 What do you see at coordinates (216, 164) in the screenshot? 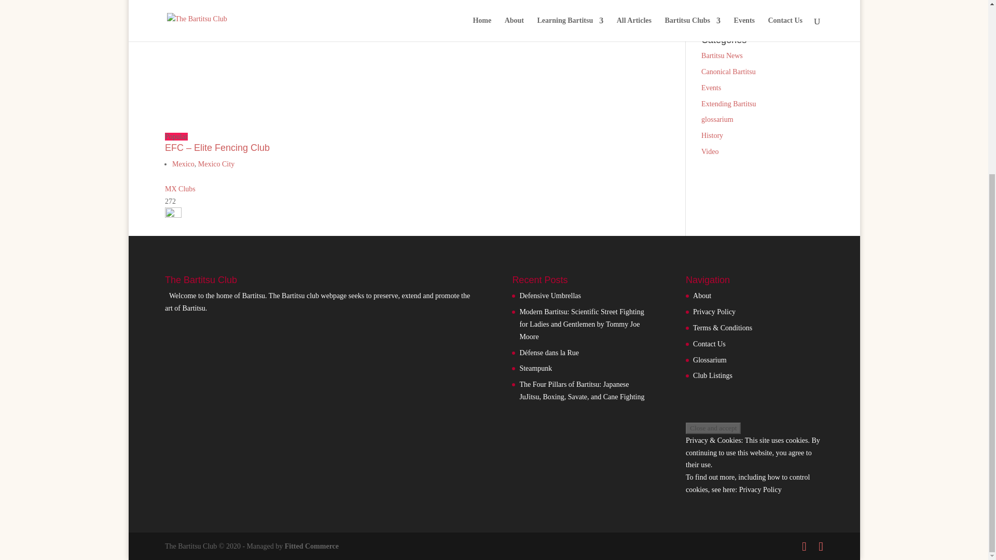
I see `Mexico City` at bounding box center [216, 164].